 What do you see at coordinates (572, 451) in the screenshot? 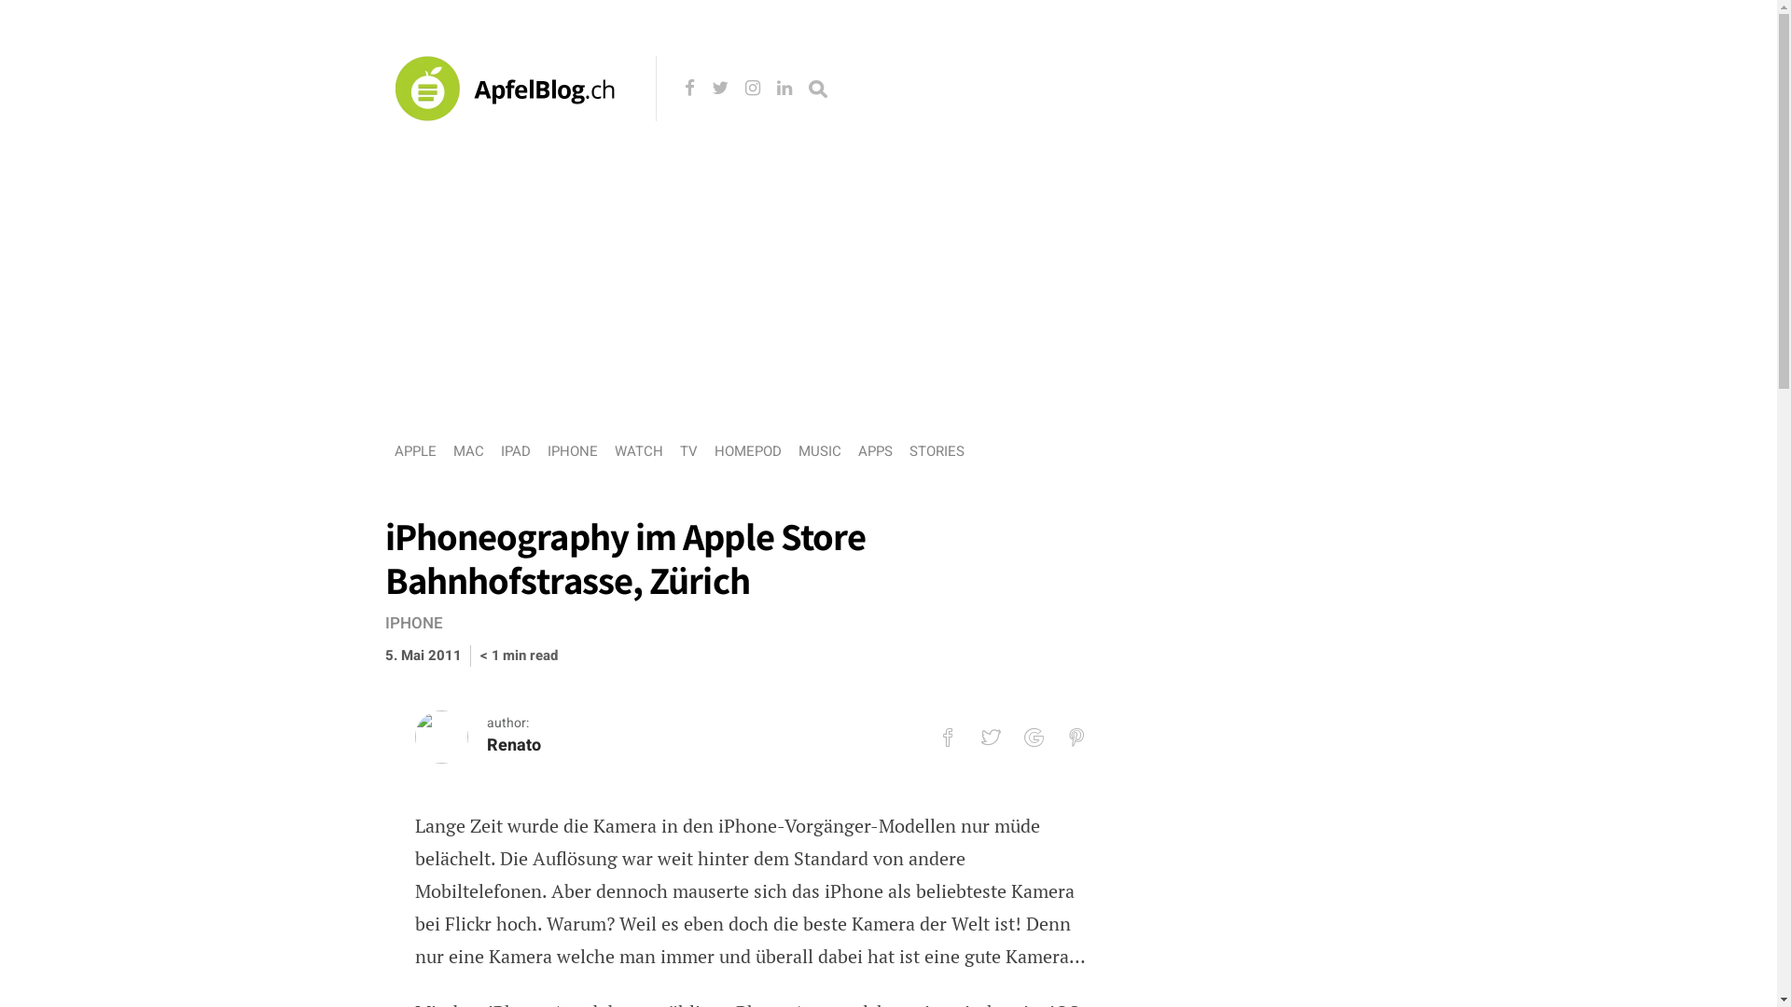
I see `IPHONE` at bounding box center [572, 451].